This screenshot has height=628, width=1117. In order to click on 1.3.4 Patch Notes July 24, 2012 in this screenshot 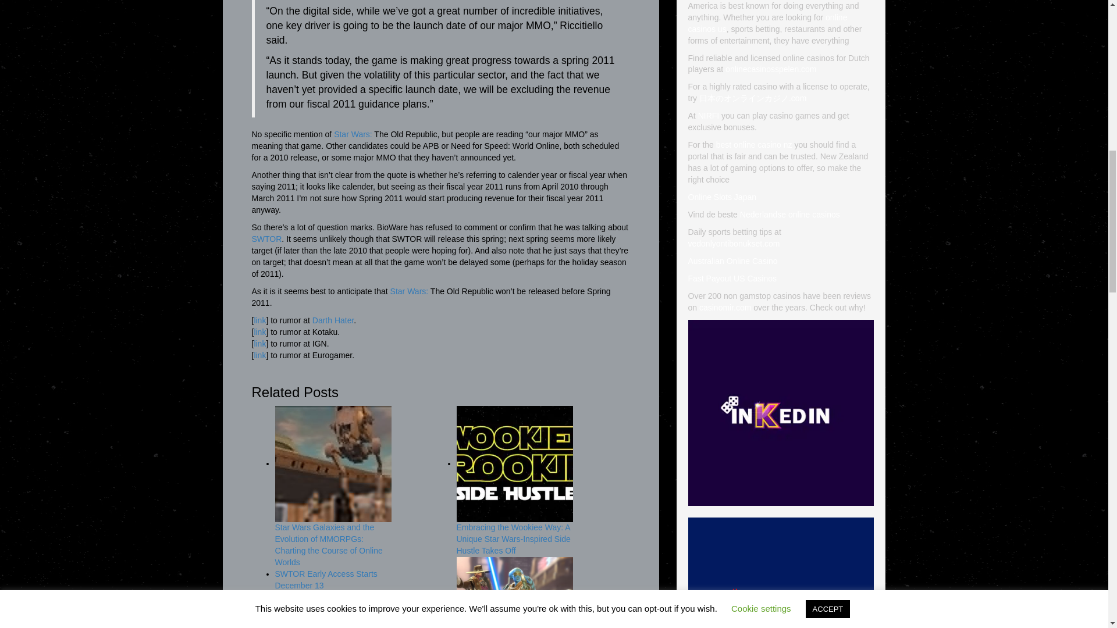, I will do `click(266, 238)`.